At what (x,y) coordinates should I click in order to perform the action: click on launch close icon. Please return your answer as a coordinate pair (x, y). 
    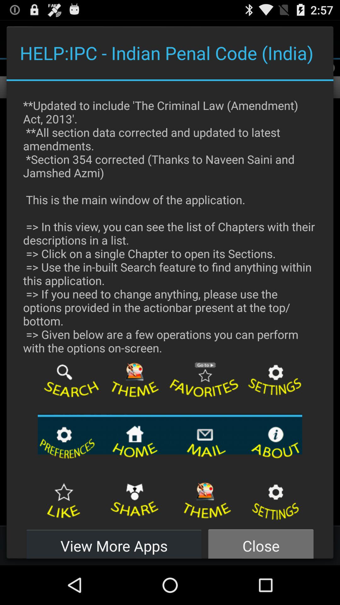
    Looking at the image, I should click on (261, 542).